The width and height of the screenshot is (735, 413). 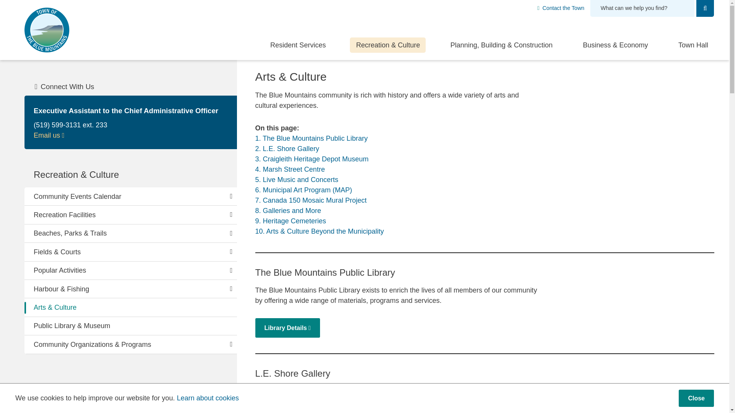 I want to click on Learn about cookies, so click(x=208, y=398).